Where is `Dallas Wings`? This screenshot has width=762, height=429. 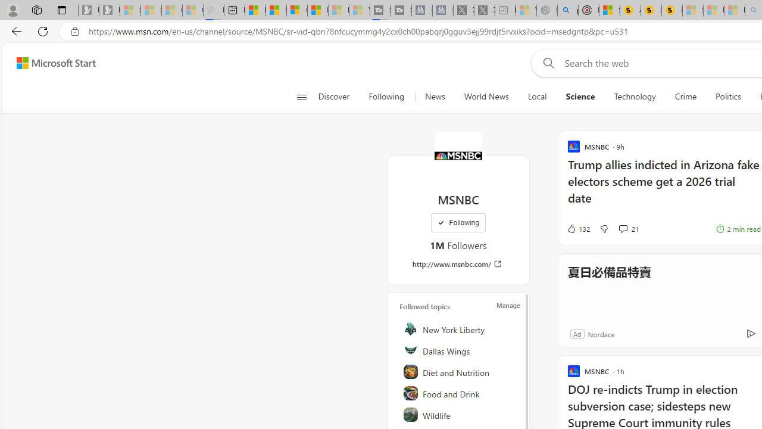
Dallas Wings is located at coordinates (459, 350).